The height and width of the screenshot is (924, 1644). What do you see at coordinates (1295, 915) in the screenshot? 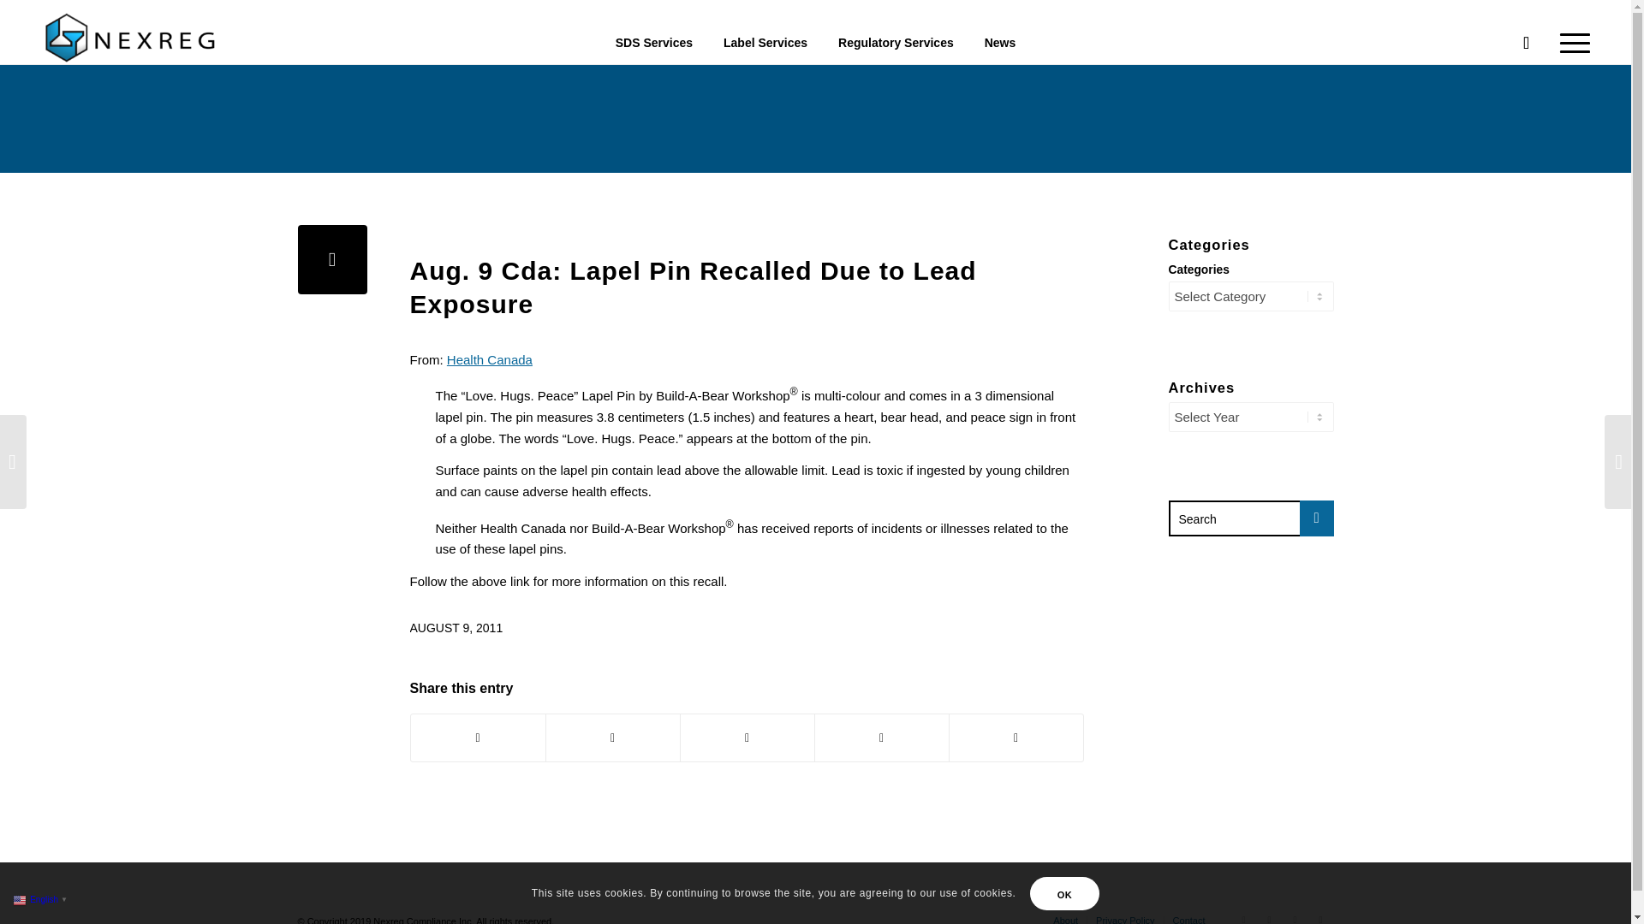
I see `Linkedin` at bounding box center [1295, 915].